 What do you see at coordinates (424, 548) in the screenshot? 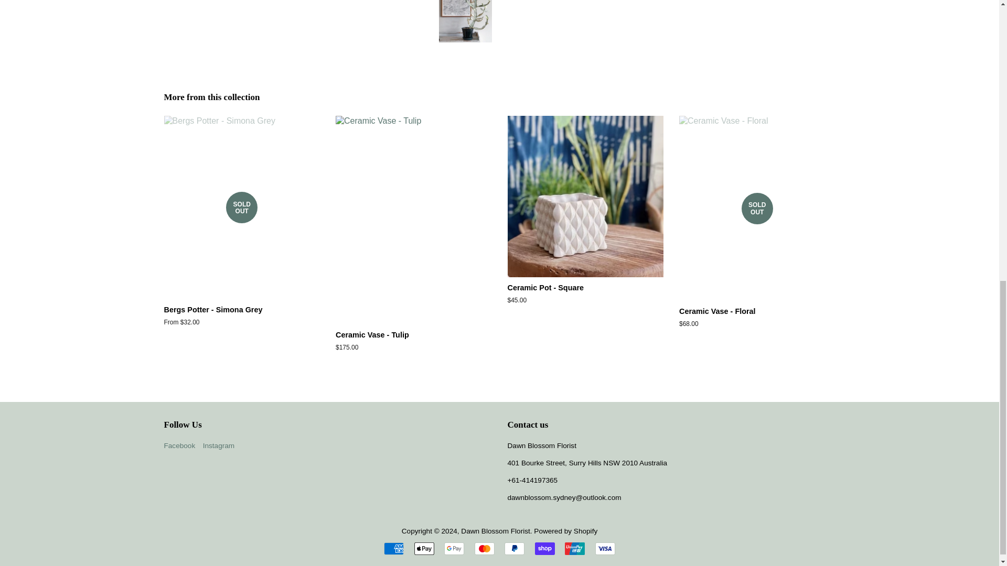
I see `Apple Pay` at bounding box center [424, 548].